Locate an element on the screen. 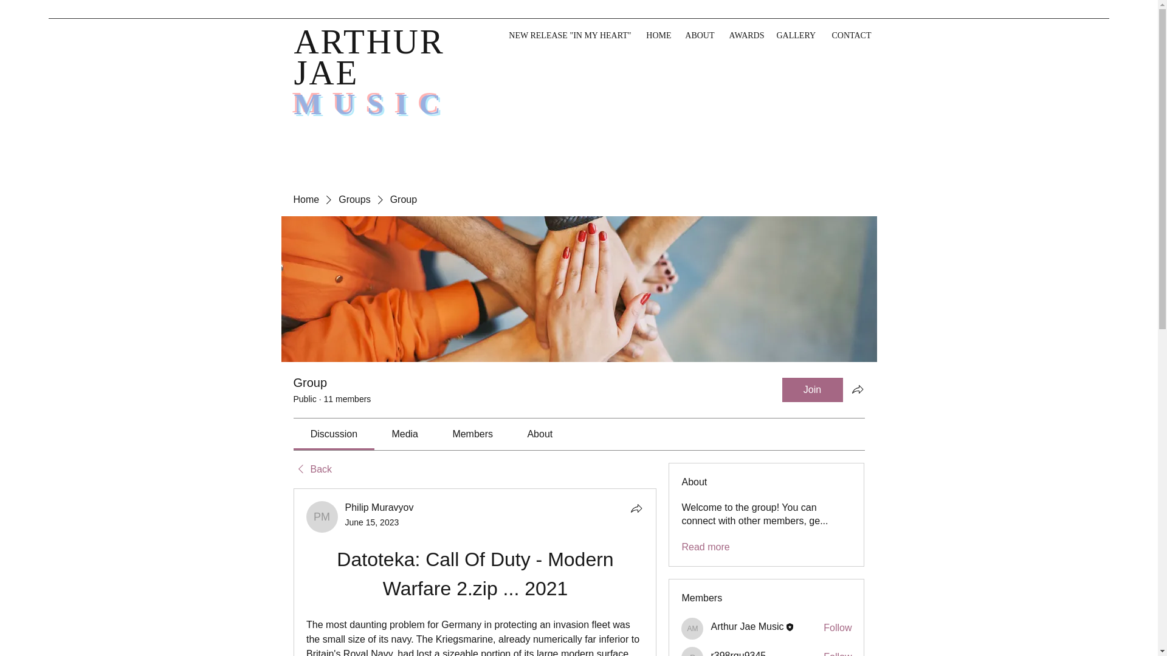 This screenshot has height=656, width=1167. JAE  is located at coordinates (332, 72).